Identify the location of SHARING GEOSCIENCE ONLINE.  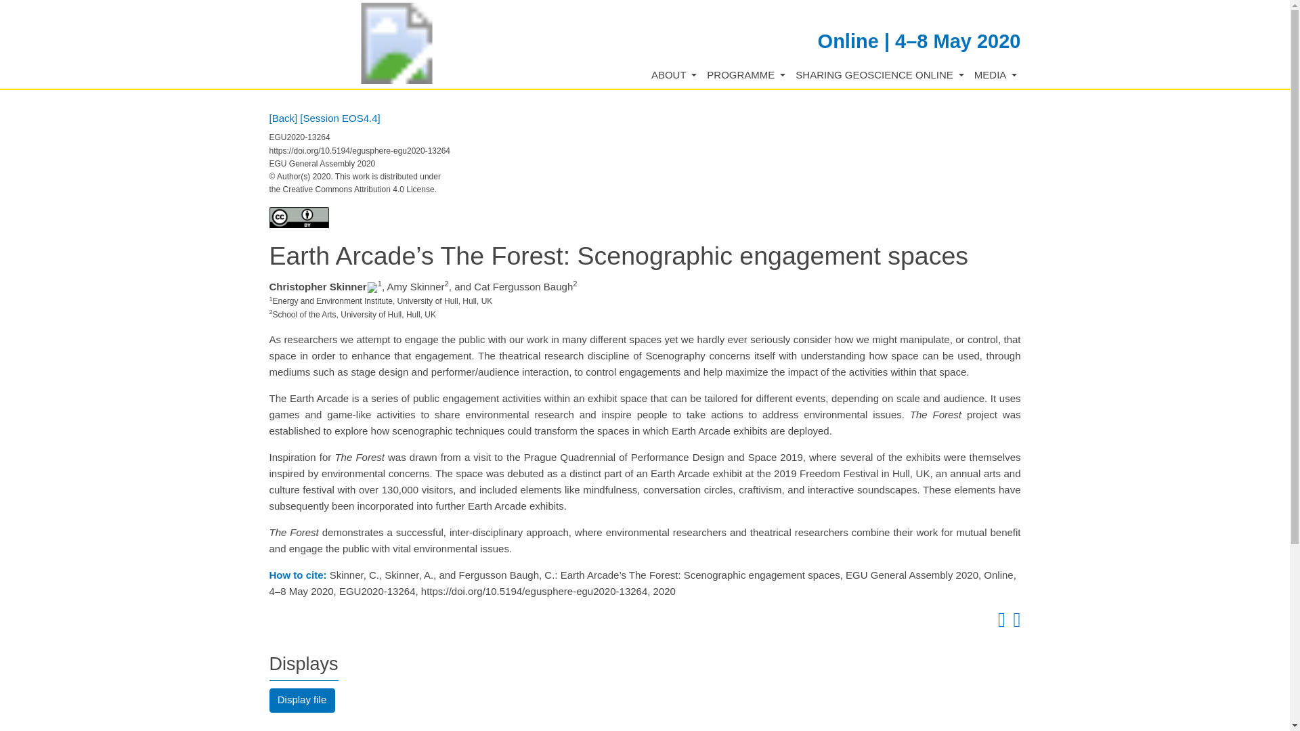
(880, 76).